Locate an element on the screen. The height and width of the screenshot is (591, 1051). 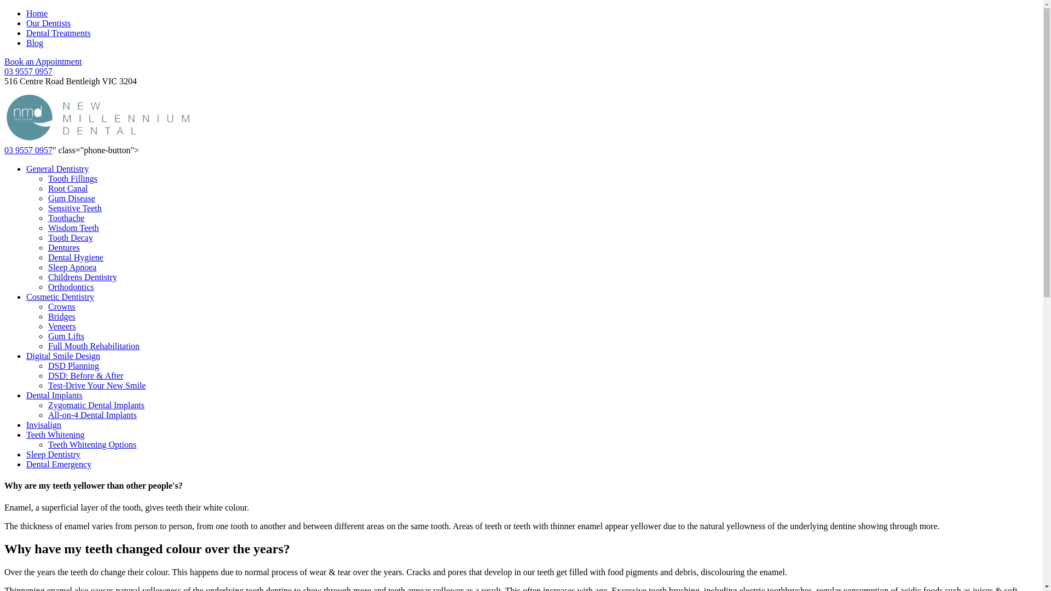
Tooth Decay is located at coordinates (71, 237).